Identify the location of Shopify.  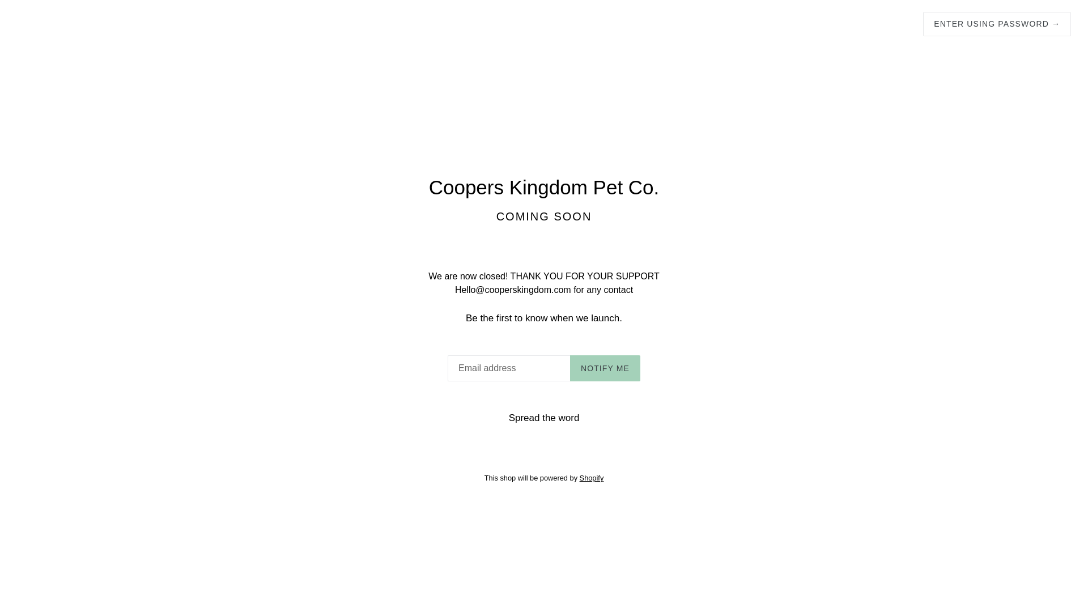
(592, 478).